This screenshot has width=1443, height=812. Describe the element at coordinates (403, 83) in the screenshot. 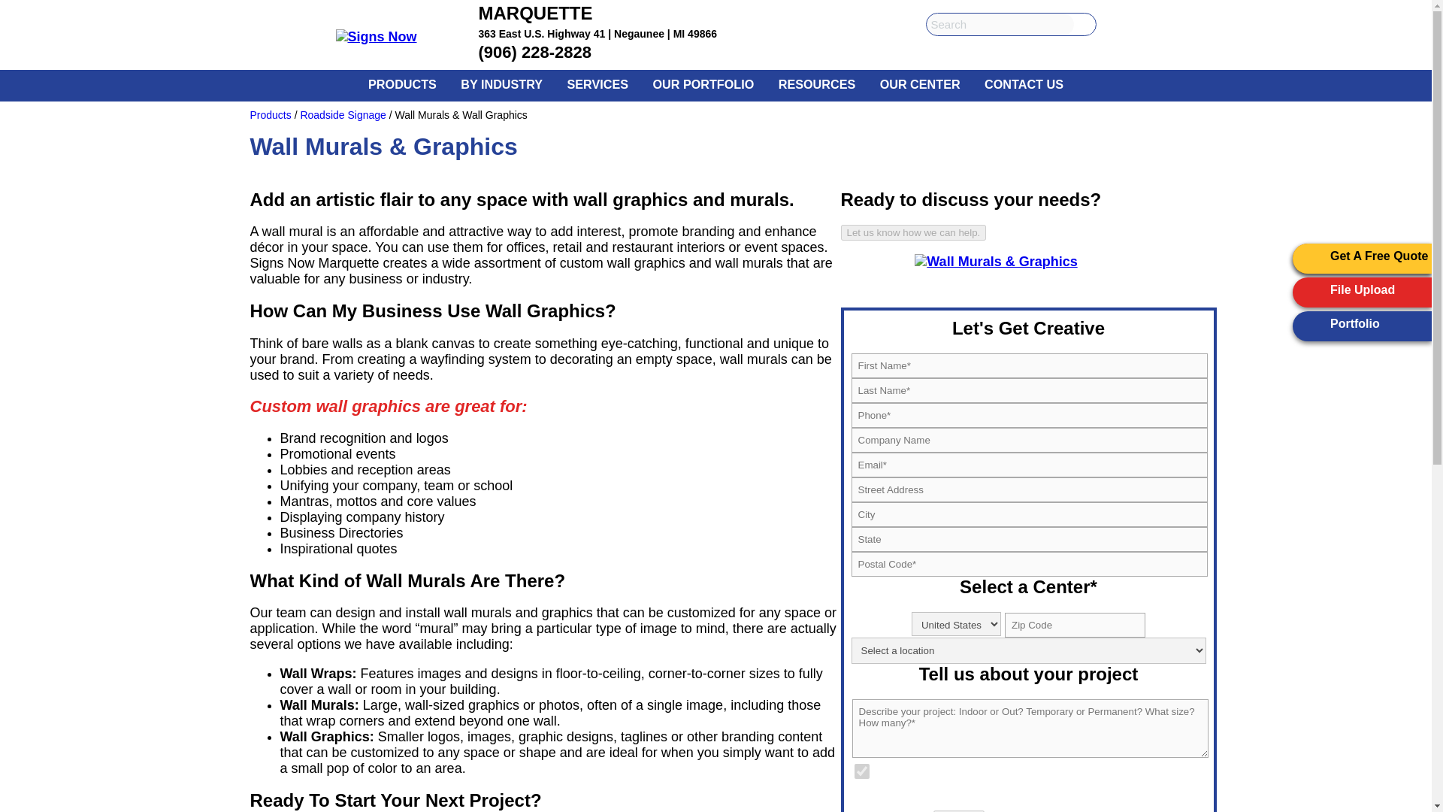

I see `PRODUCTS` at that location.